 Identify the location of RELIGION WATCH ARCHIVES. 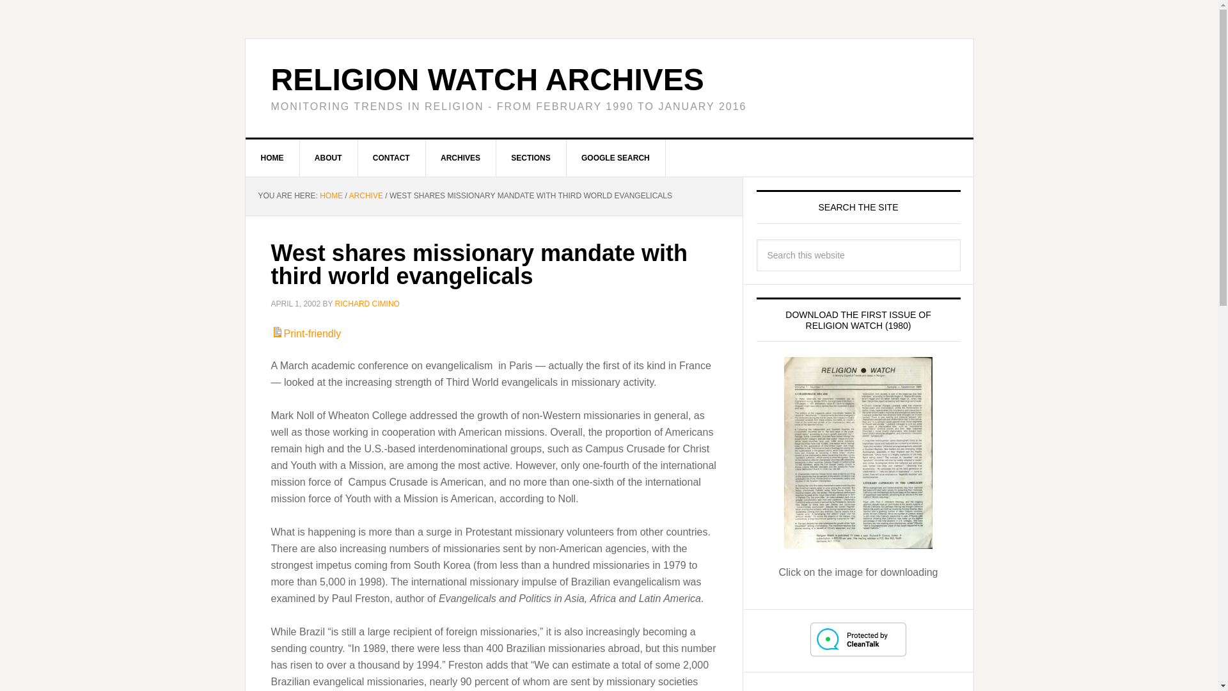
(487, 79).